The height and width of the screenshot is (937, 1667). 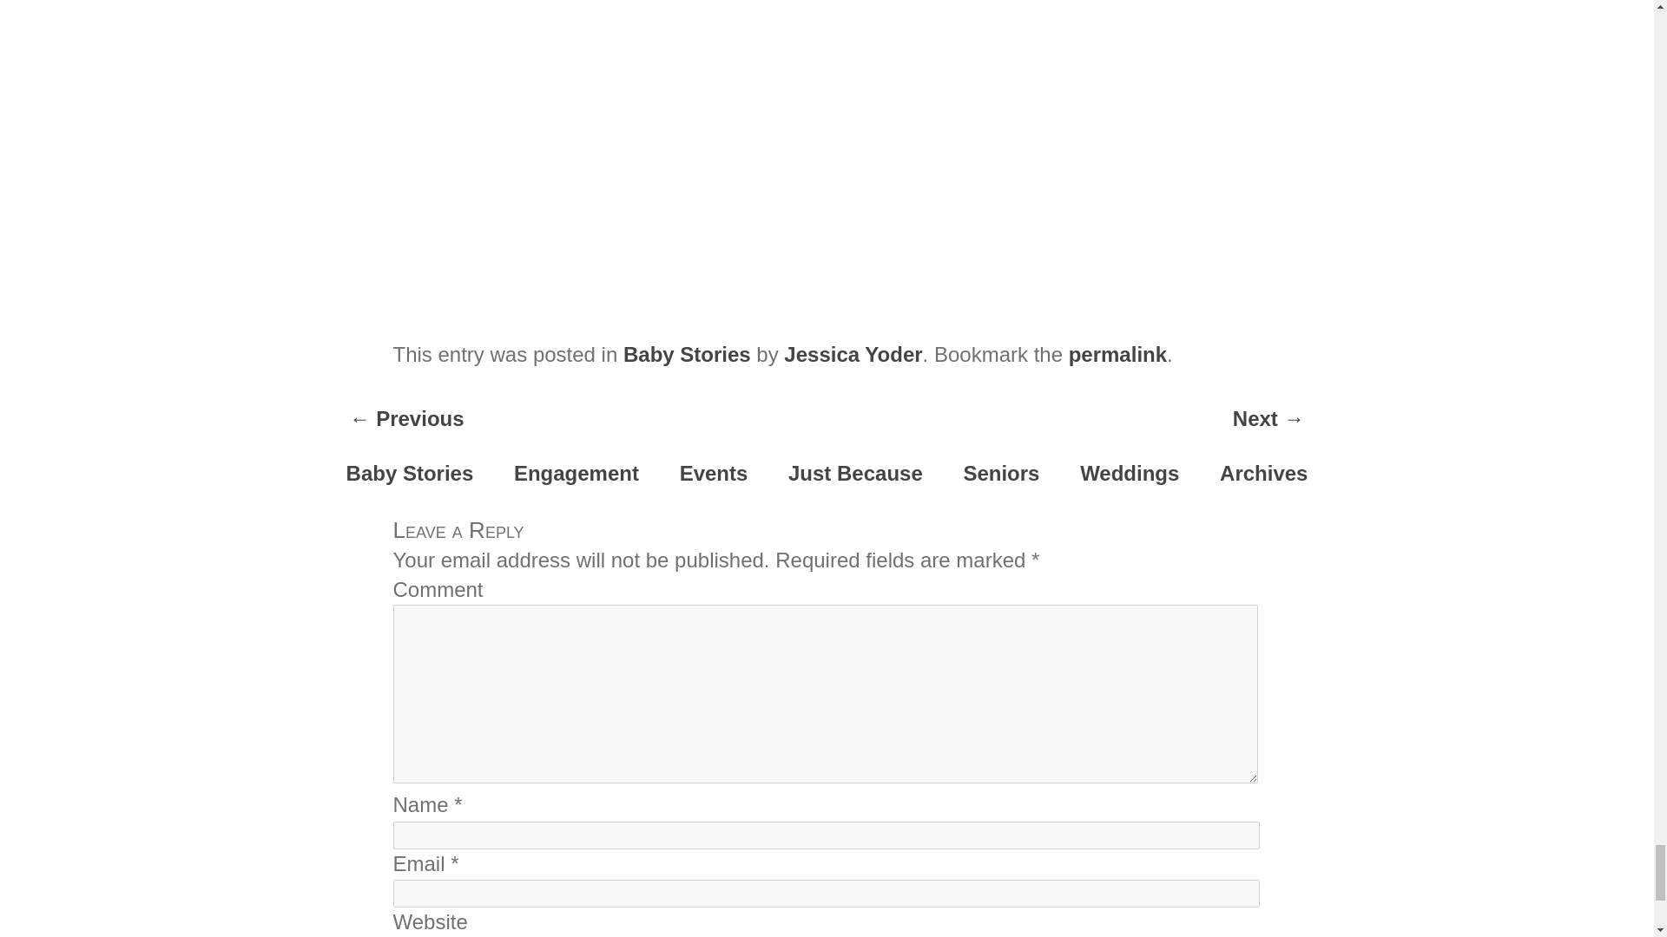 What do you see at coordinates (688, 354) in the screenshot?
I see `Baby Stories` at bounding box center [688, 354].